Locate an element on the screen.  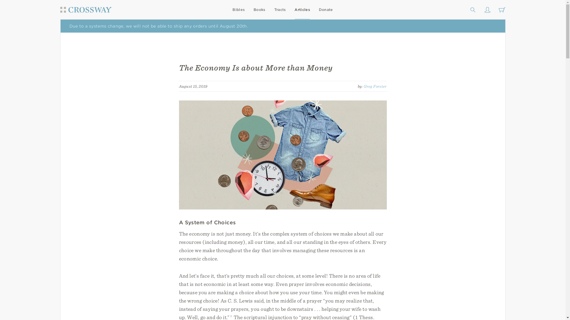
Tracts is located at coordinates (280, 9).